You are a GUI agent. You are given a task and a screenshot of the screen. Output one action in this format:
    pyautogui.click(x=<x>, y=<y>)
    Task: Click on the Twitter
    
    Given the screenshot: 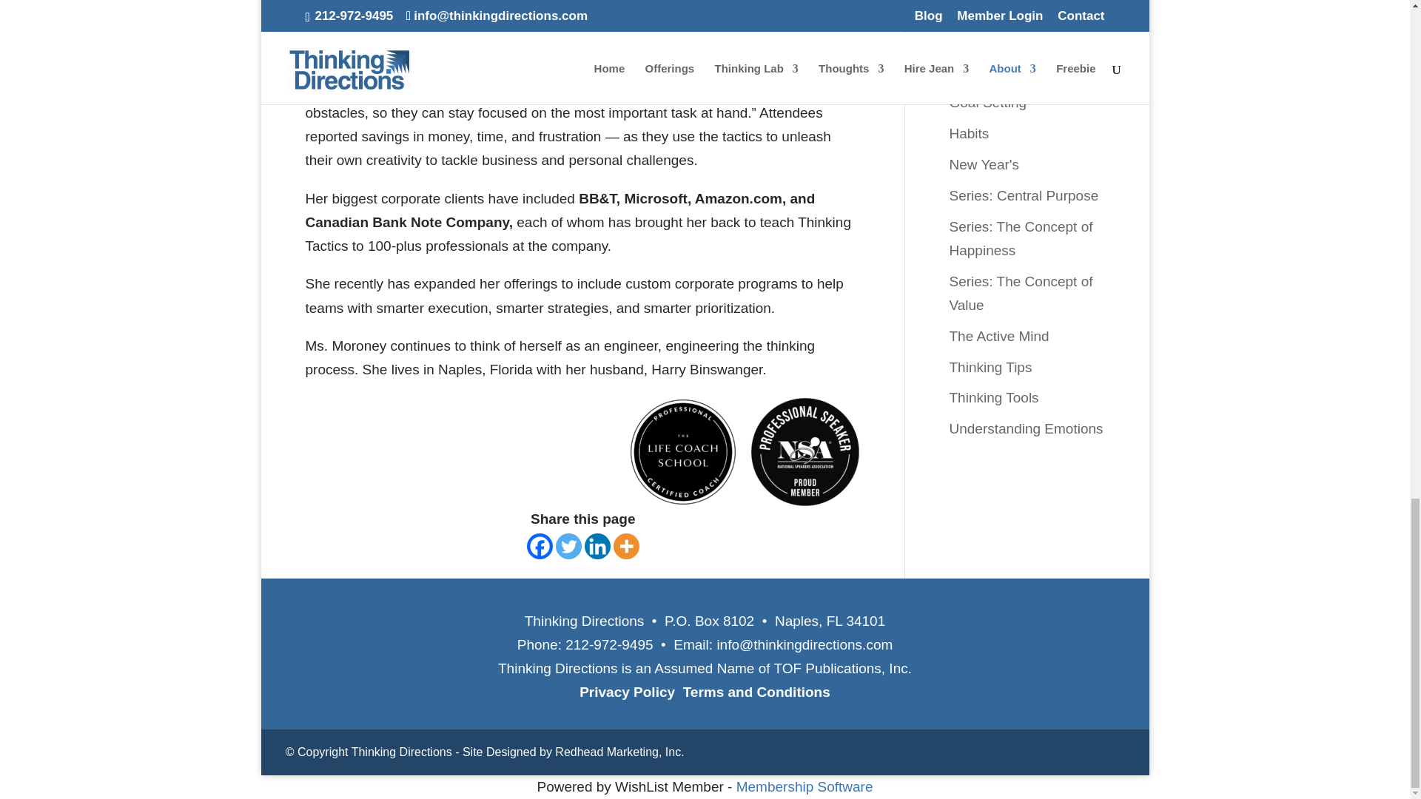 What is the action you would take?
    pyautogui.click(x=568, y=546)
    